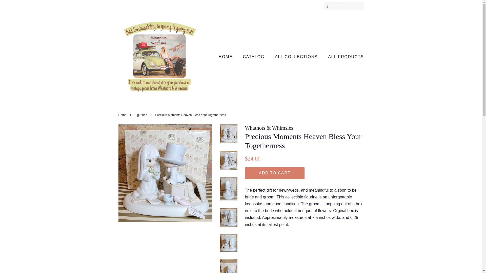 The image size is (486, 273). Describe the element at coordinates (123, 115) in the screenshot. I see `Home` at that location.